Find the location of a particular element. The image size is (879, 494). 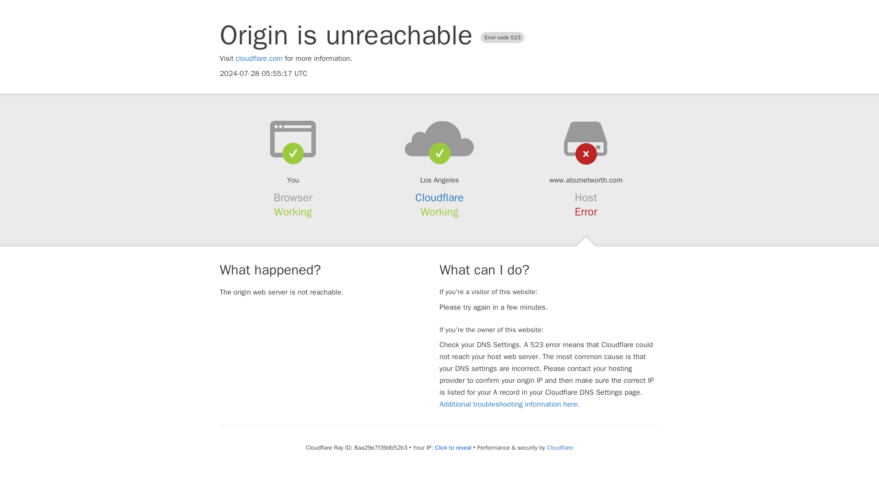

cloudflare.com is located at coordinates (259, 59).